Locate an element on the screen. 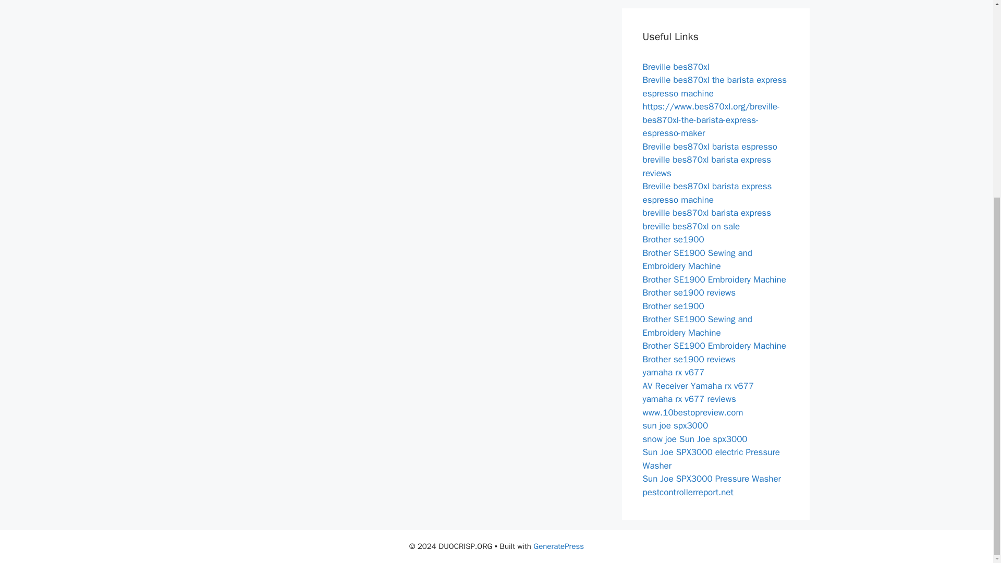 This screenshot has height=563, width=1001. snow joe Sun Joe spx3000 is located at coordinates (694, 439).